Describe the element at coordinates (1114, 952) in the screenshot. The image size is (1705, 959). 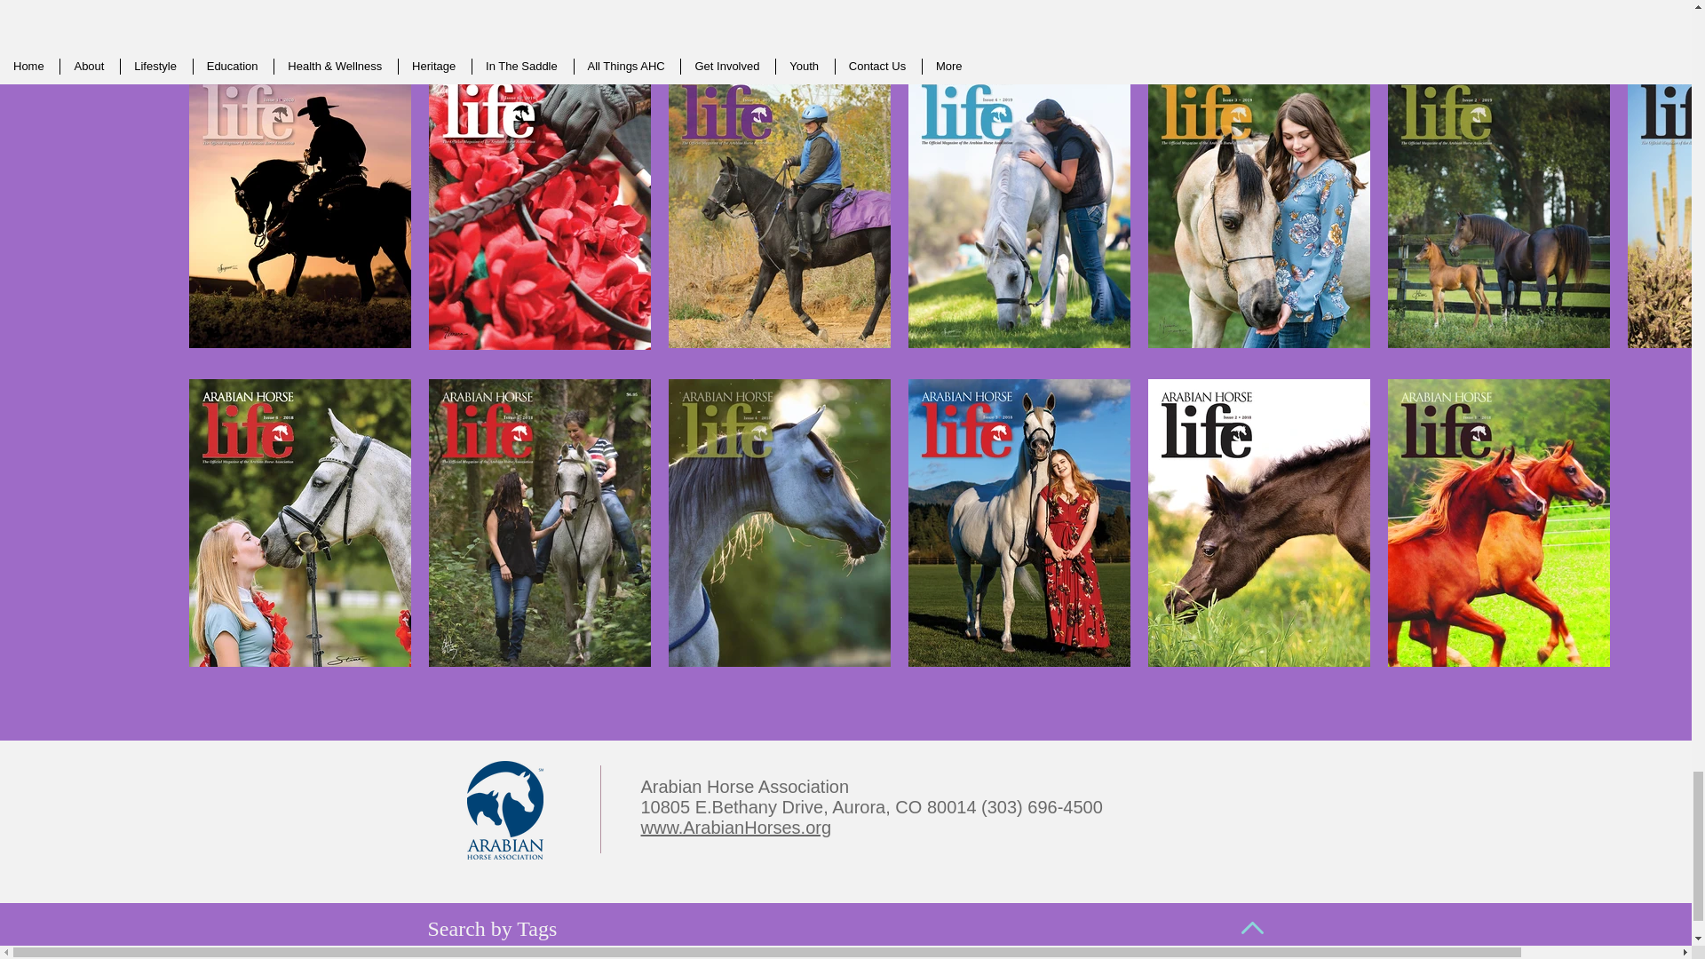
I see `hay` at that location.